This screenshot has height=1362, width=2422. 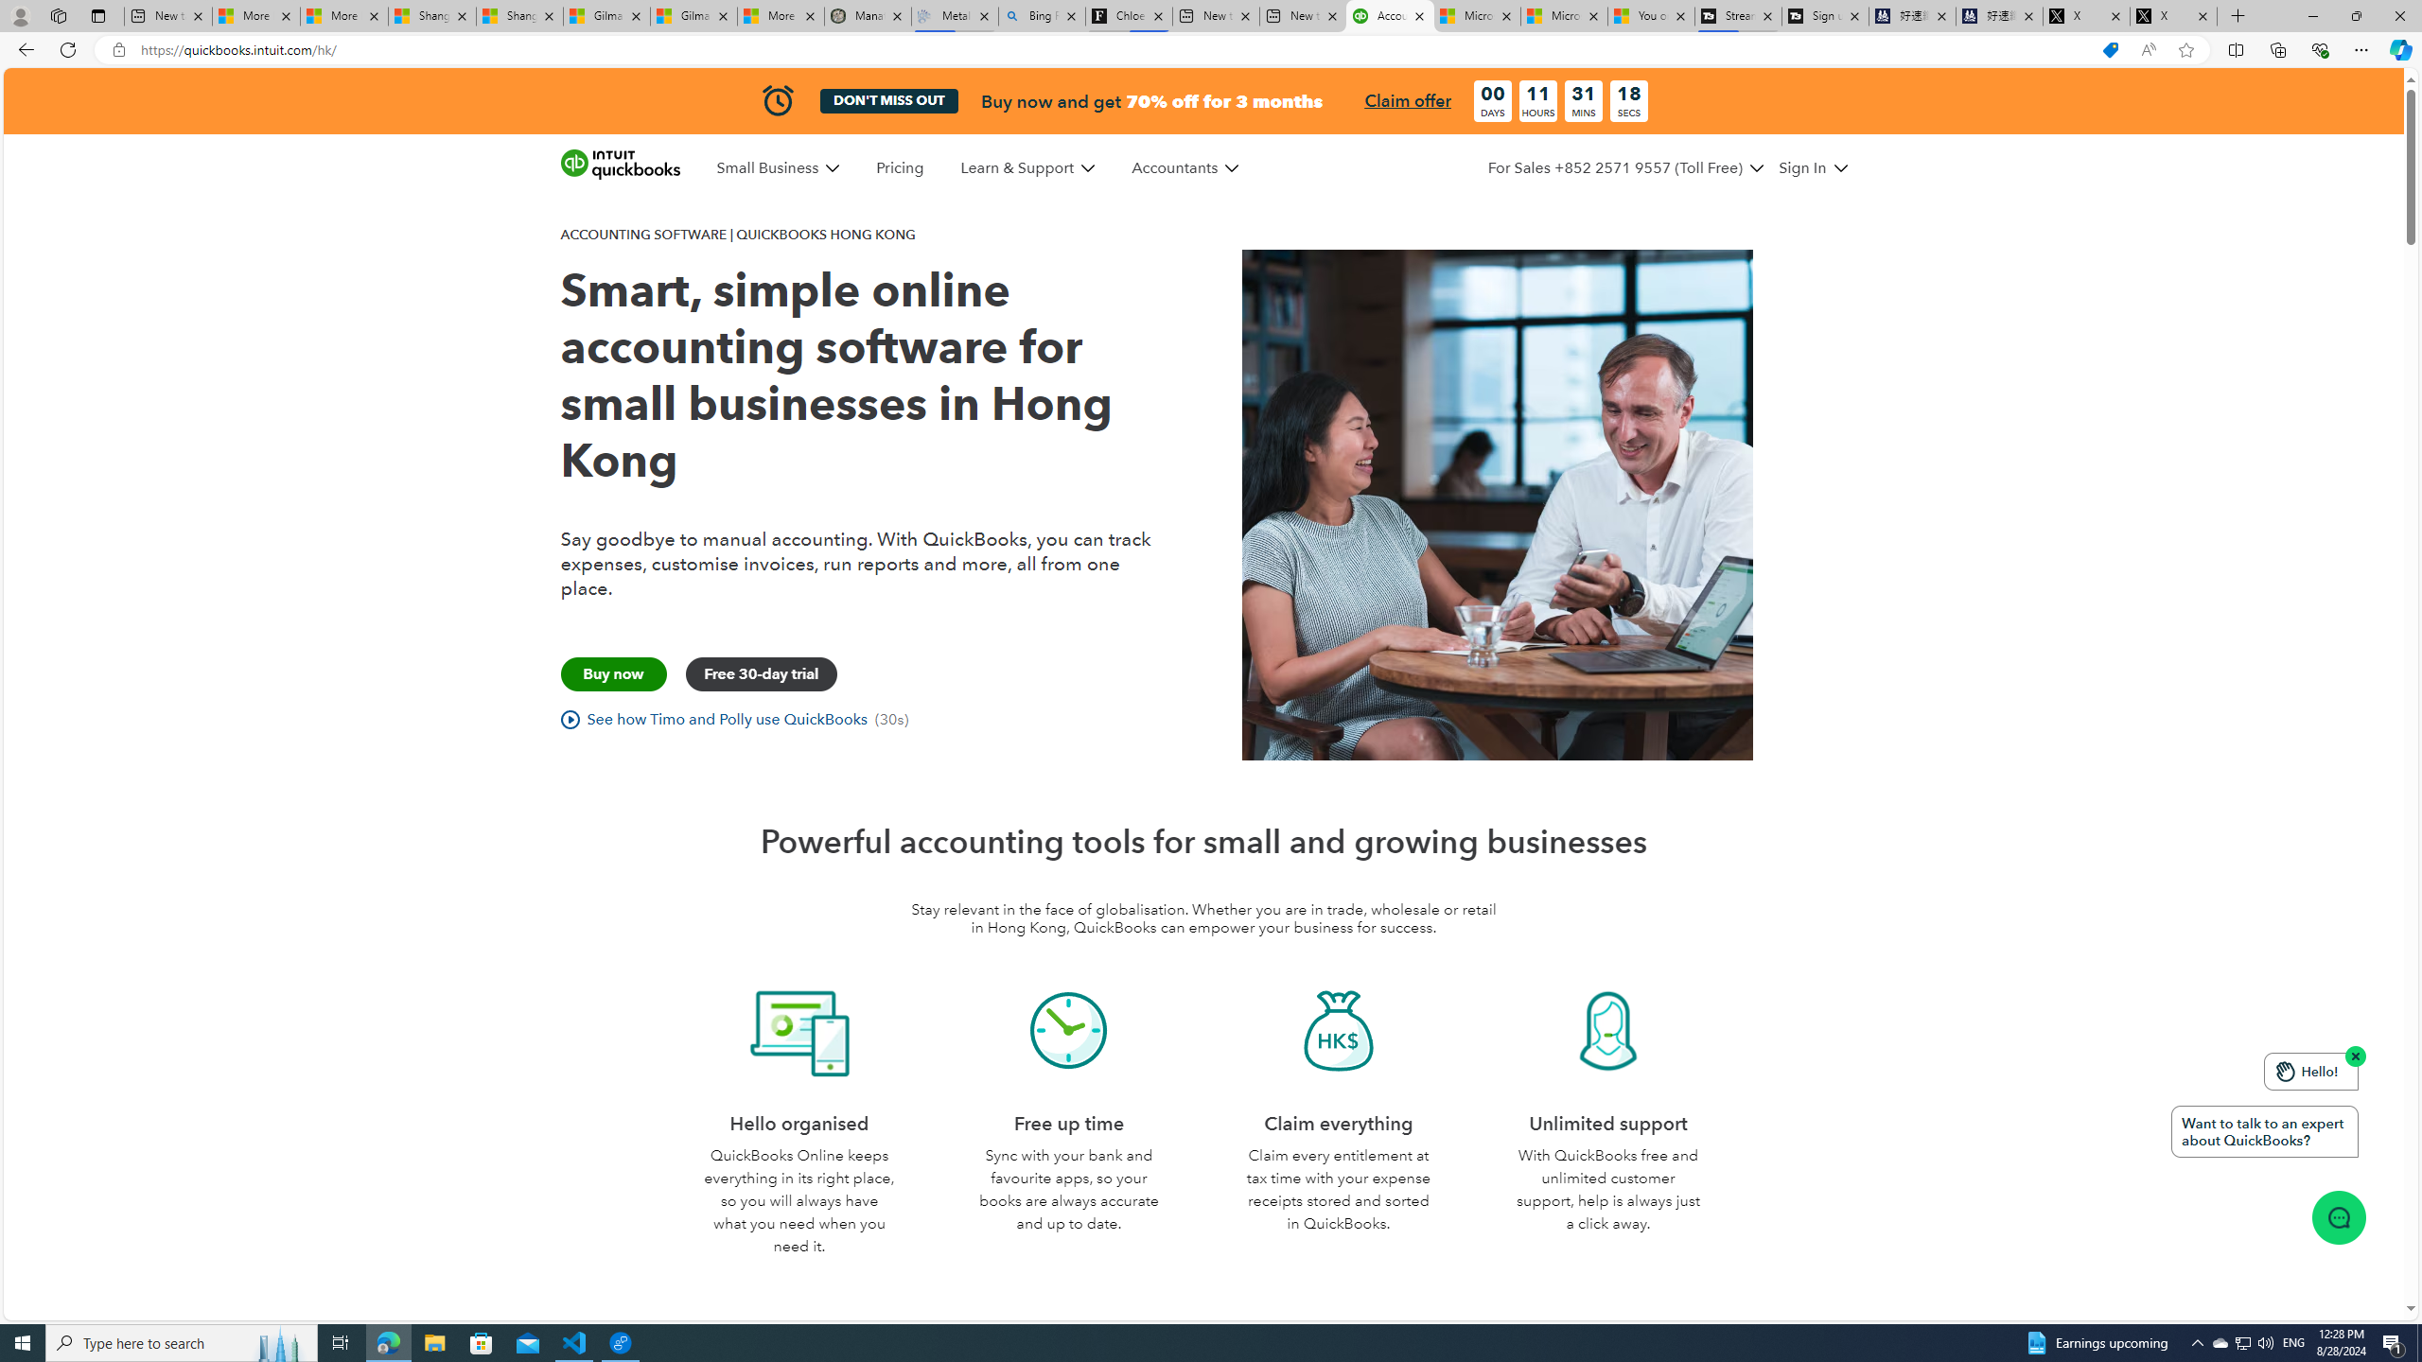 What do you see at coordinates (2338, 1216) in the screenshot?
I see `To get missing image descriptions, open the context menu.` at bounding box center [2338, 1216].